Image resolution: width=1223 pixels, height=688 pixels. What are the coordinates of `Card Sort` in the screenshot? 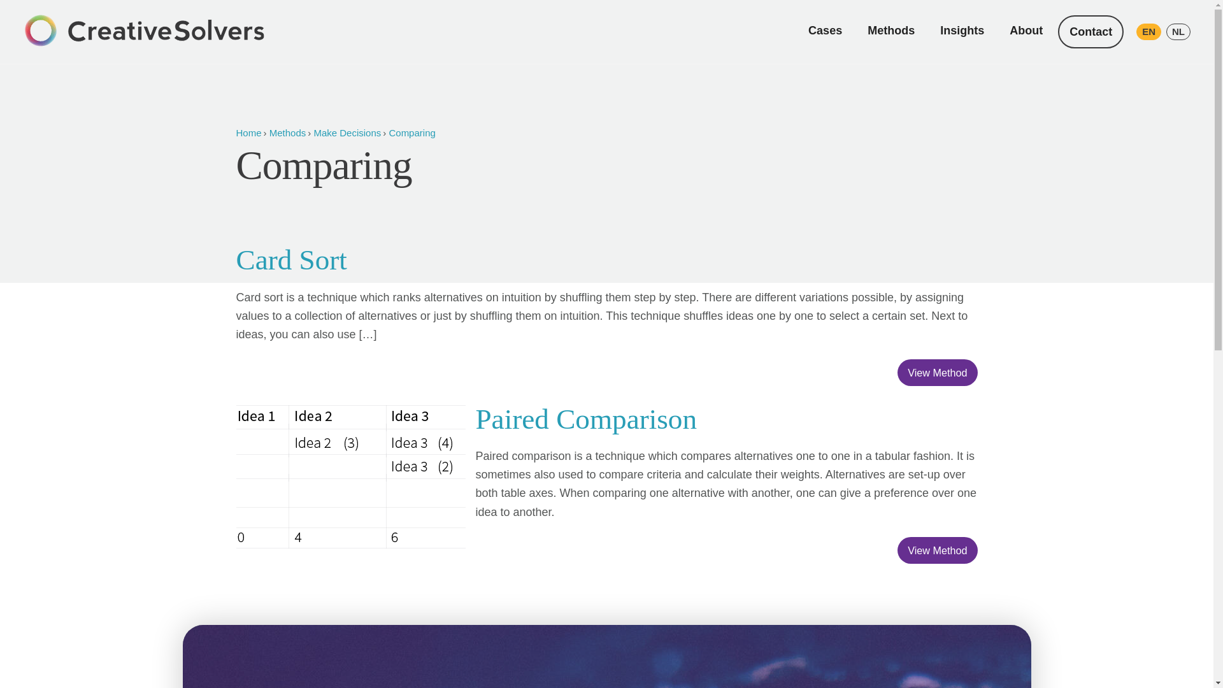 It's located at (290, 260).